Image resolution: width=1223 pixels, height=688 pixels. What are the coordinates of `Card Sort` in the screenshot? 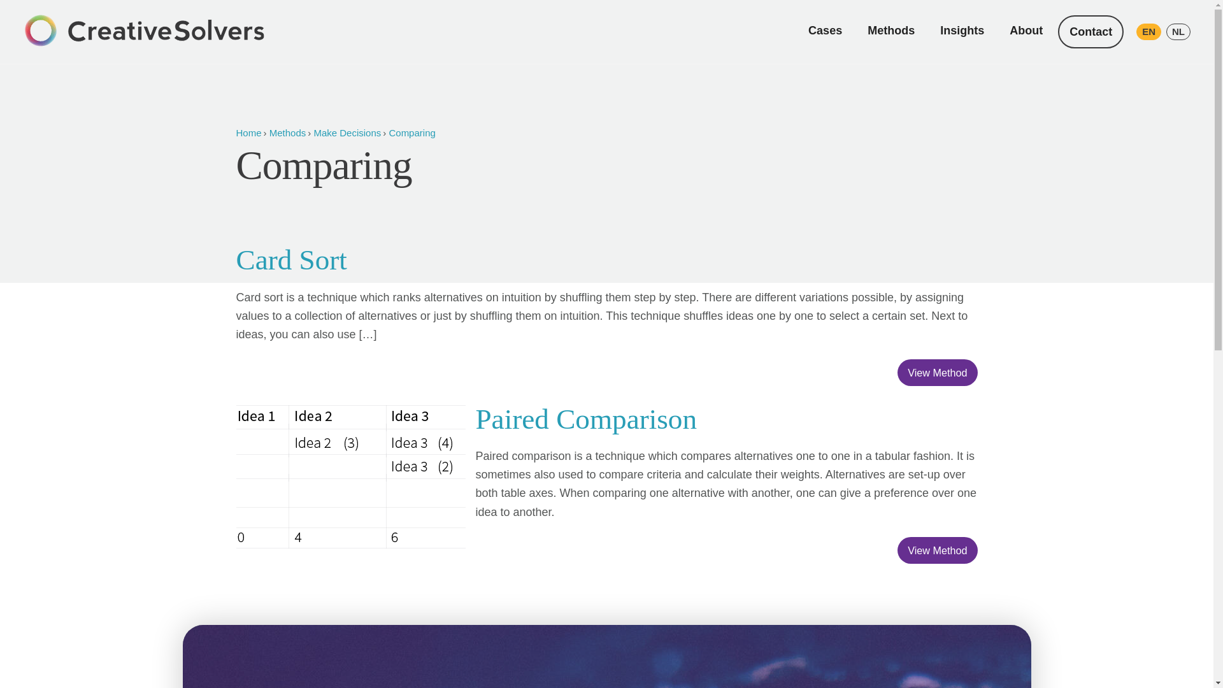 It's located at (290, 260).